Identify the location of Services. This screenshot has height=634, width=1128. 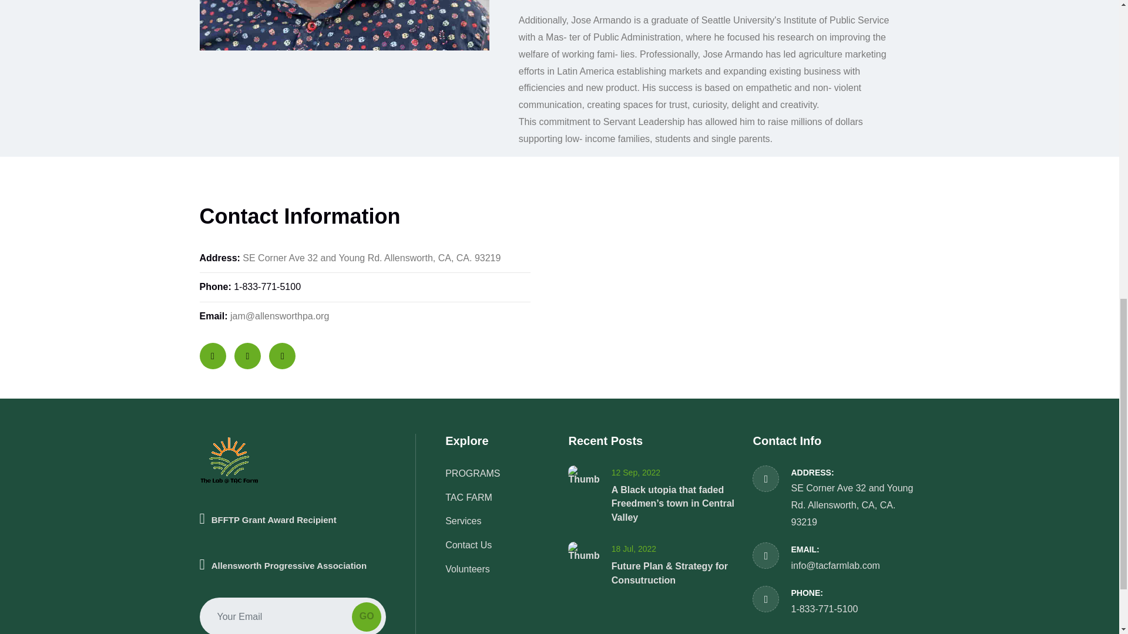
(463, 521).